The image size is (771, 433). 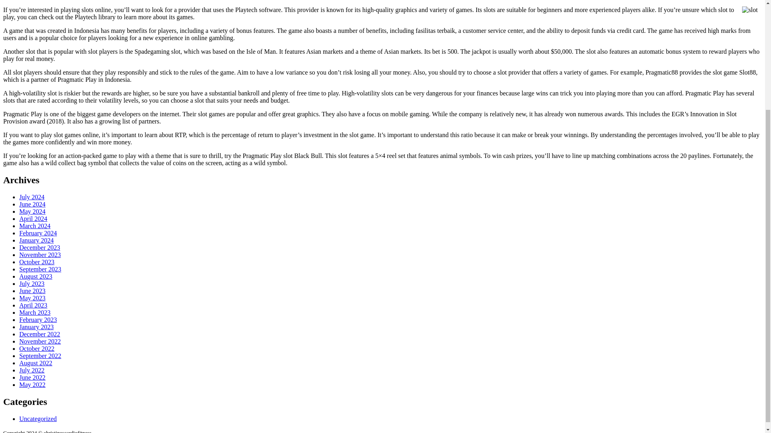 What do you see at coordinates (40, 255) in the screenshot?
I see `November 2023` at bounding box center [40, 255].